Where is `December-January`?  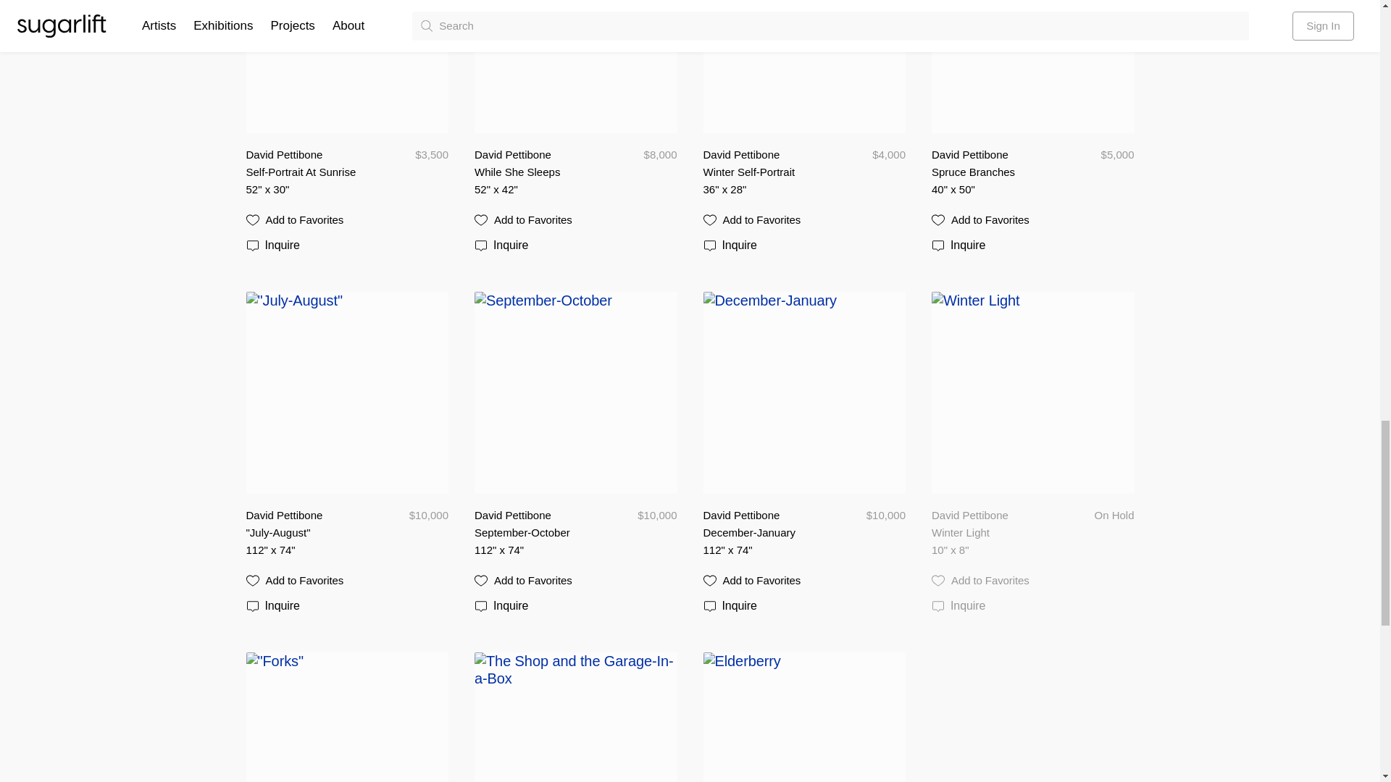 December-January is located at coordinates (768, 533).